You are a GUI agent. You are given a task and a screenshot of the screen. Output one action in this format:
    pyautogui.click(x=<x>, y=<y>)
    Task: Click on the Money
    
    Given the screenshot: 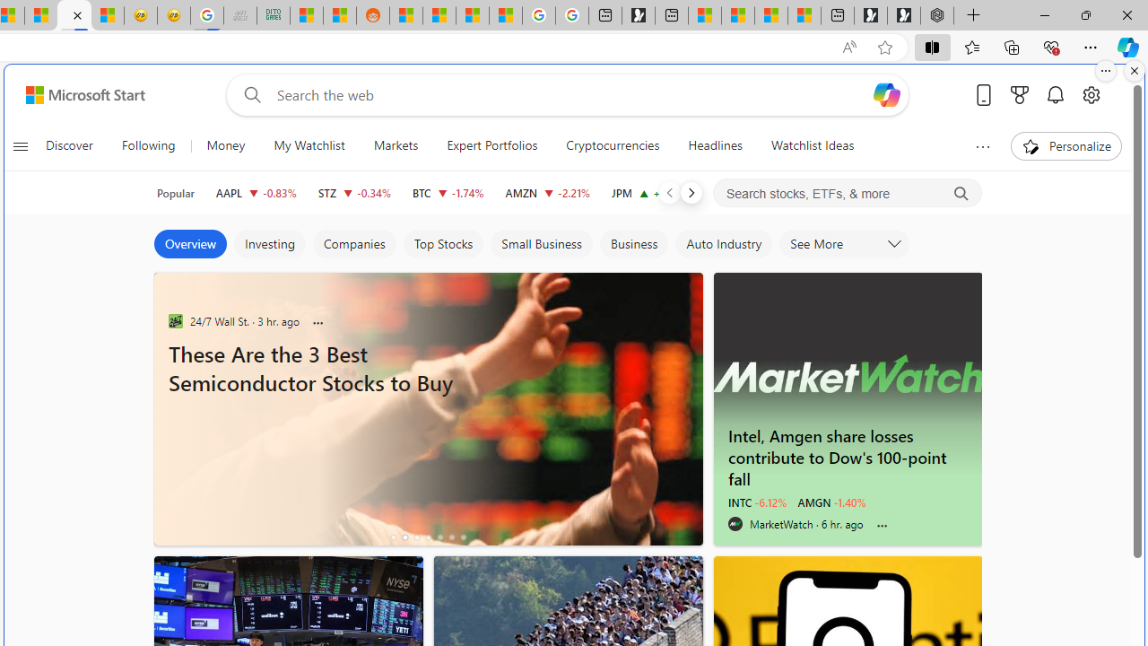 What is the action you would take?
    pyautogui.click(x=226, y=145)
    